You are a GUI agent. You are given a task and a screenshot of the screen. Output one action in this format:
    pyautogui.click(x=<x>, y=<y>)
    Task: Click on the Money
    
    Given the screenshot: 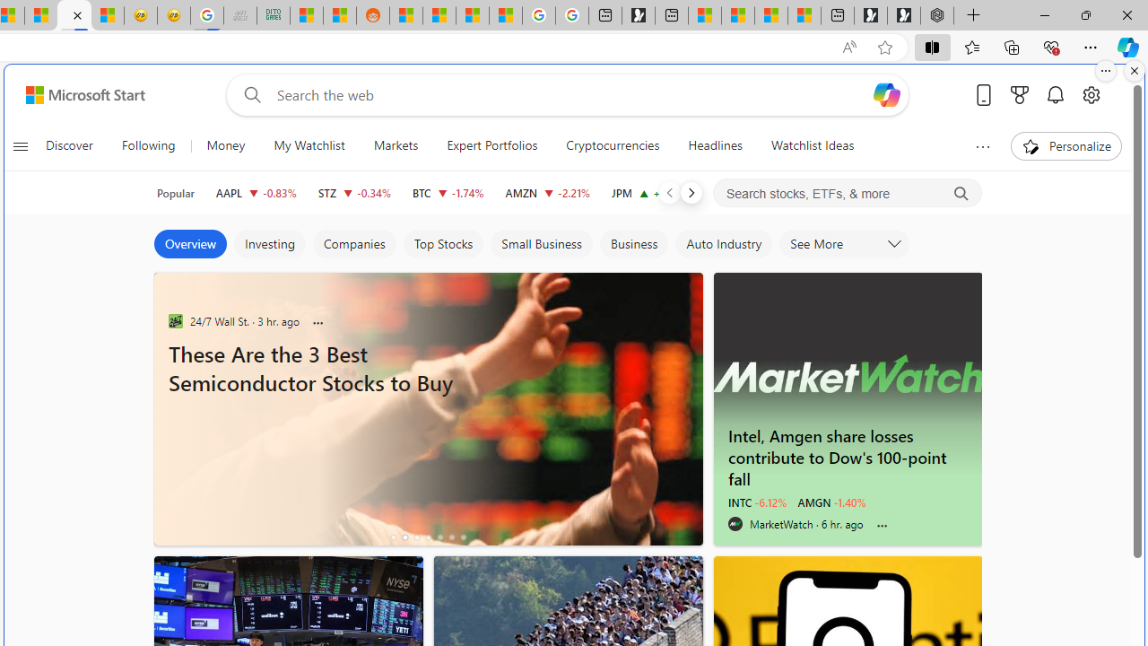 What is the action you would take?
    pyautogui.click(x=226, y=145)
    